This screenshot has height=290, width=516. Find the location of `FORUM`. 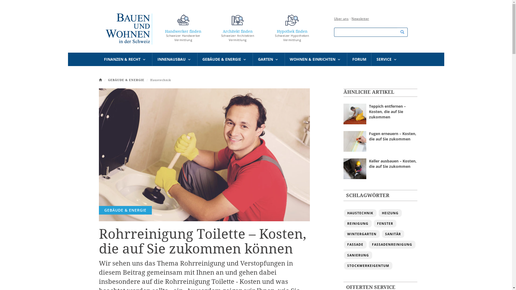

FORUM is located at coordinates (359, 59).